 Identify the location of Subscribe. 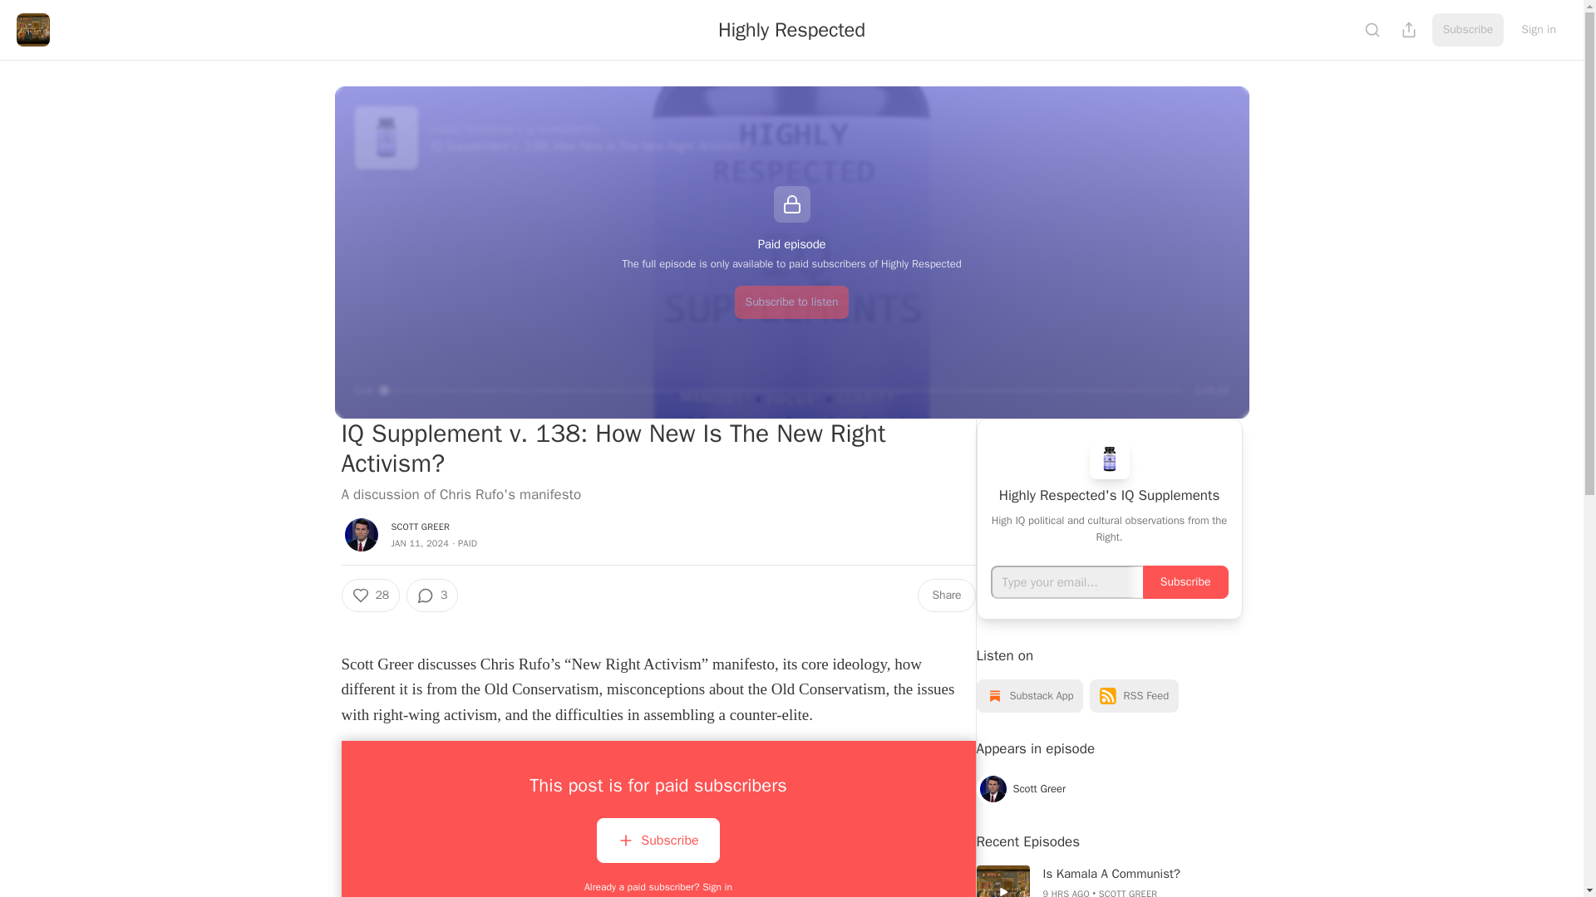
(1185, 582).